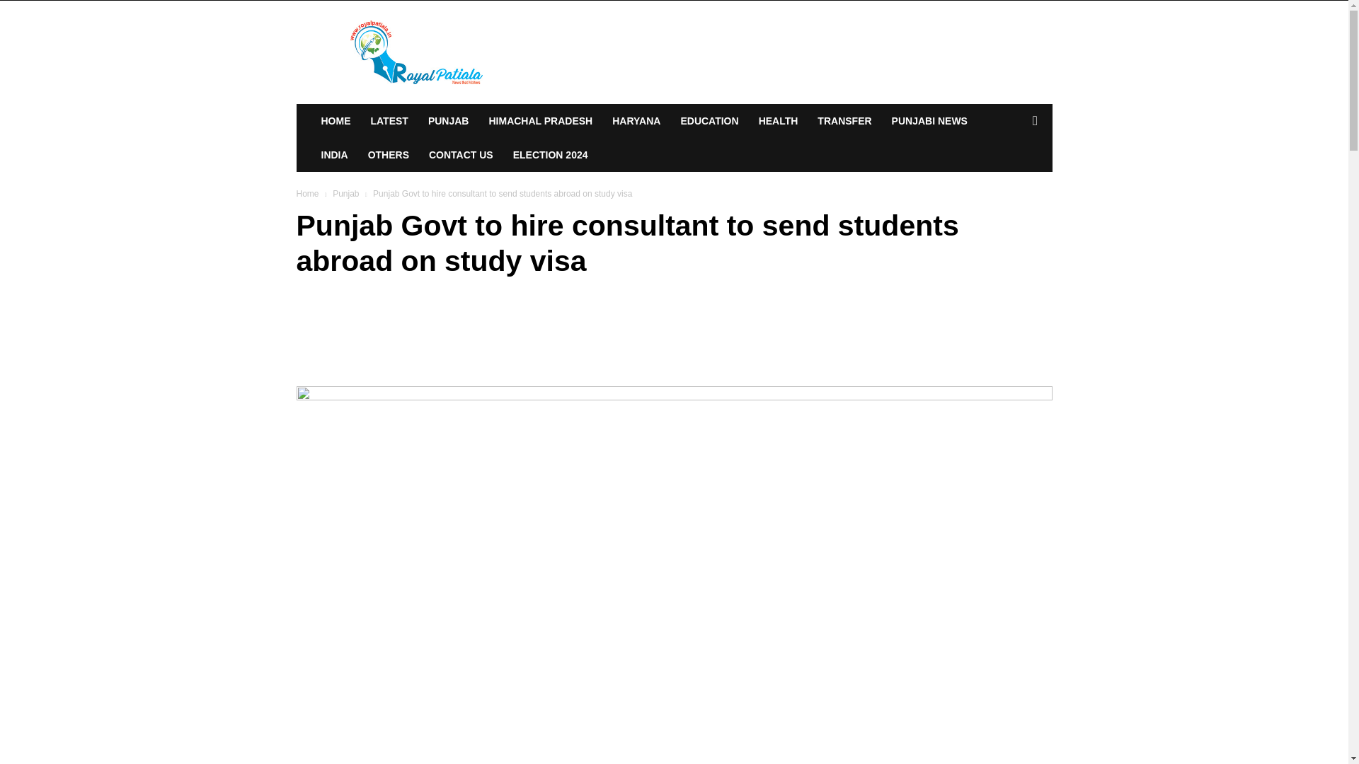 This screenshot has height=764, width=1359. Describe the element at coordinates (636, 120) in the screenshot. I see `HARYANA` at that location.